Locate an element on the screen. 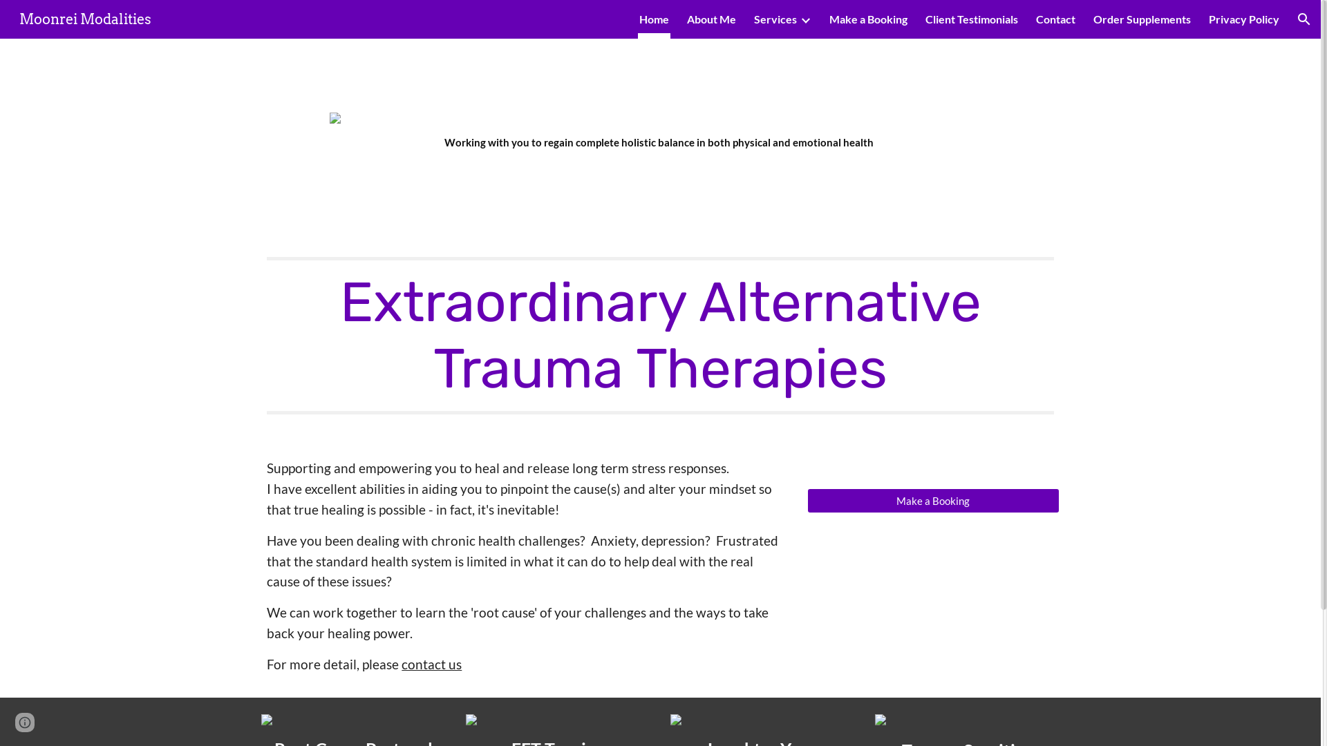  Expand/Collapse is located at coordinates (805, 19).